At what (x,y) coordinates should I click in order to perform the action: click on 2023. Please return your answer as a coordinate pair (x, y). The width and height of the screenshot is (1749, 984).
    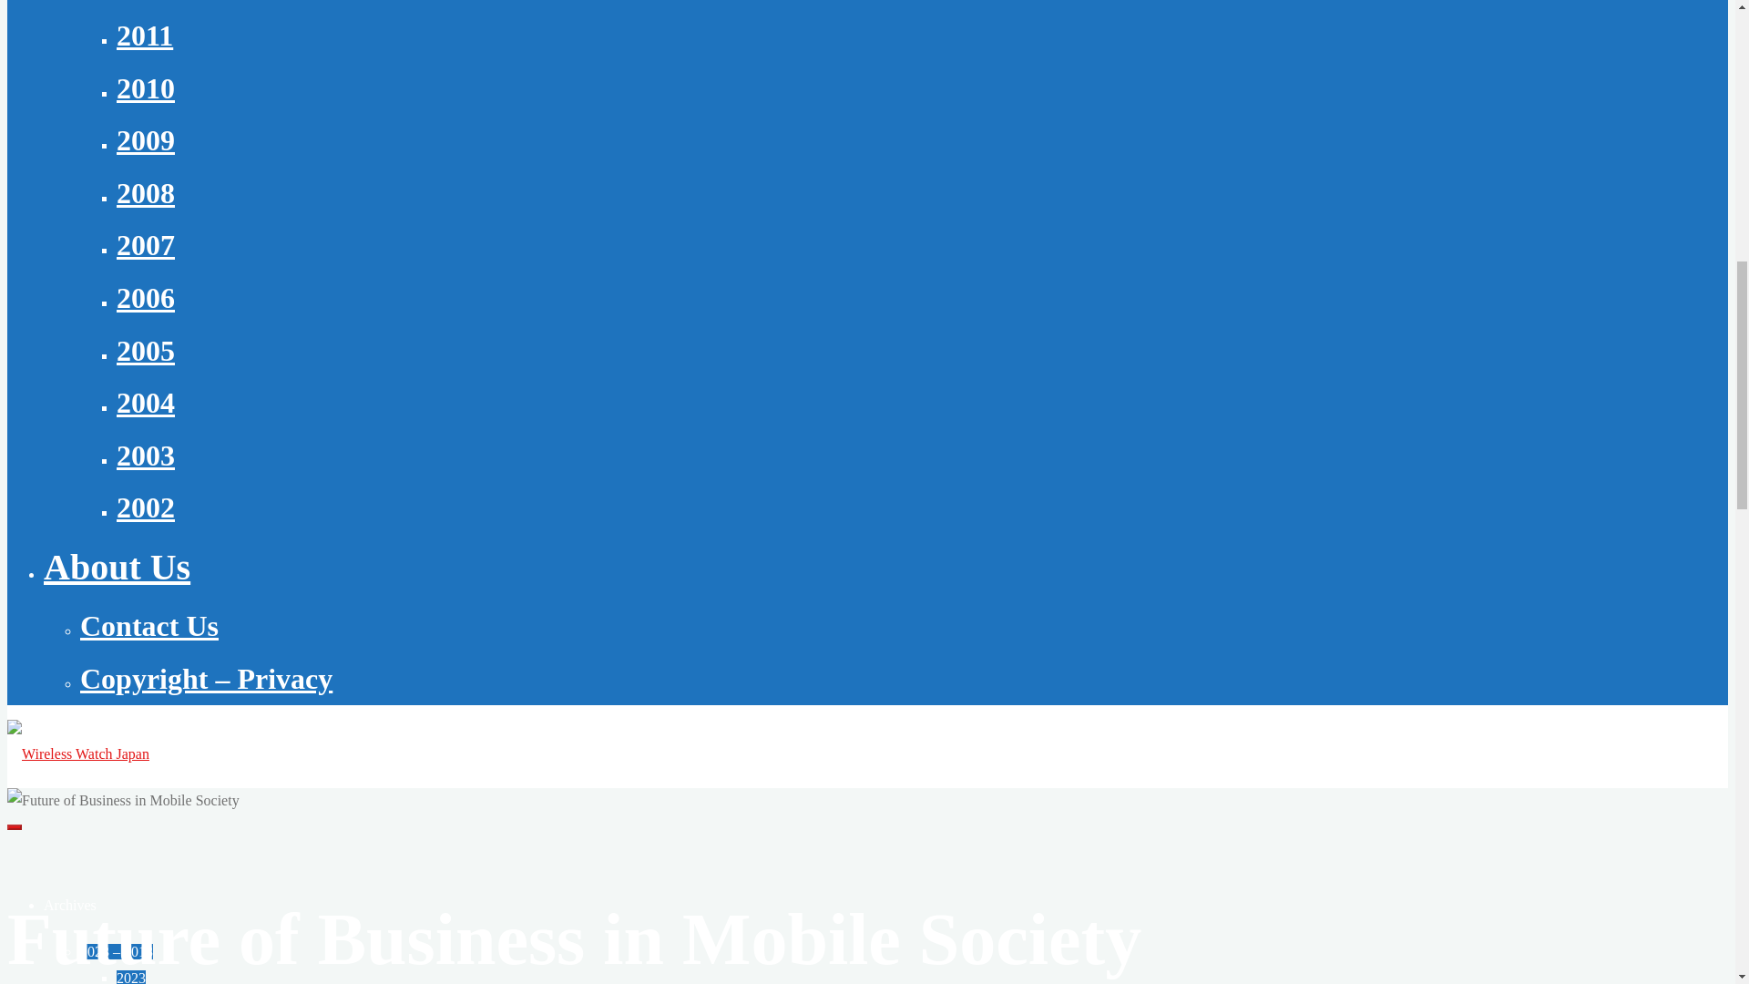
    Looking at the image, I should click on (131, 977).